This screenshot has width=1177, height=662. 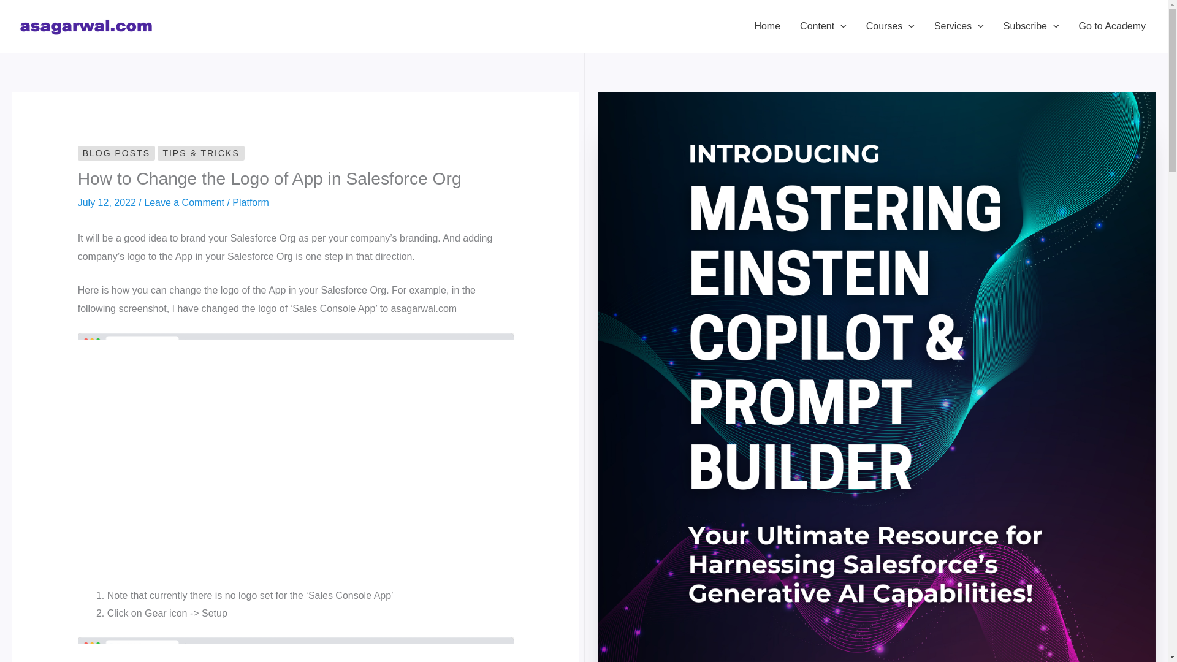 I want to click on Courses, so click(x=890, y=26).